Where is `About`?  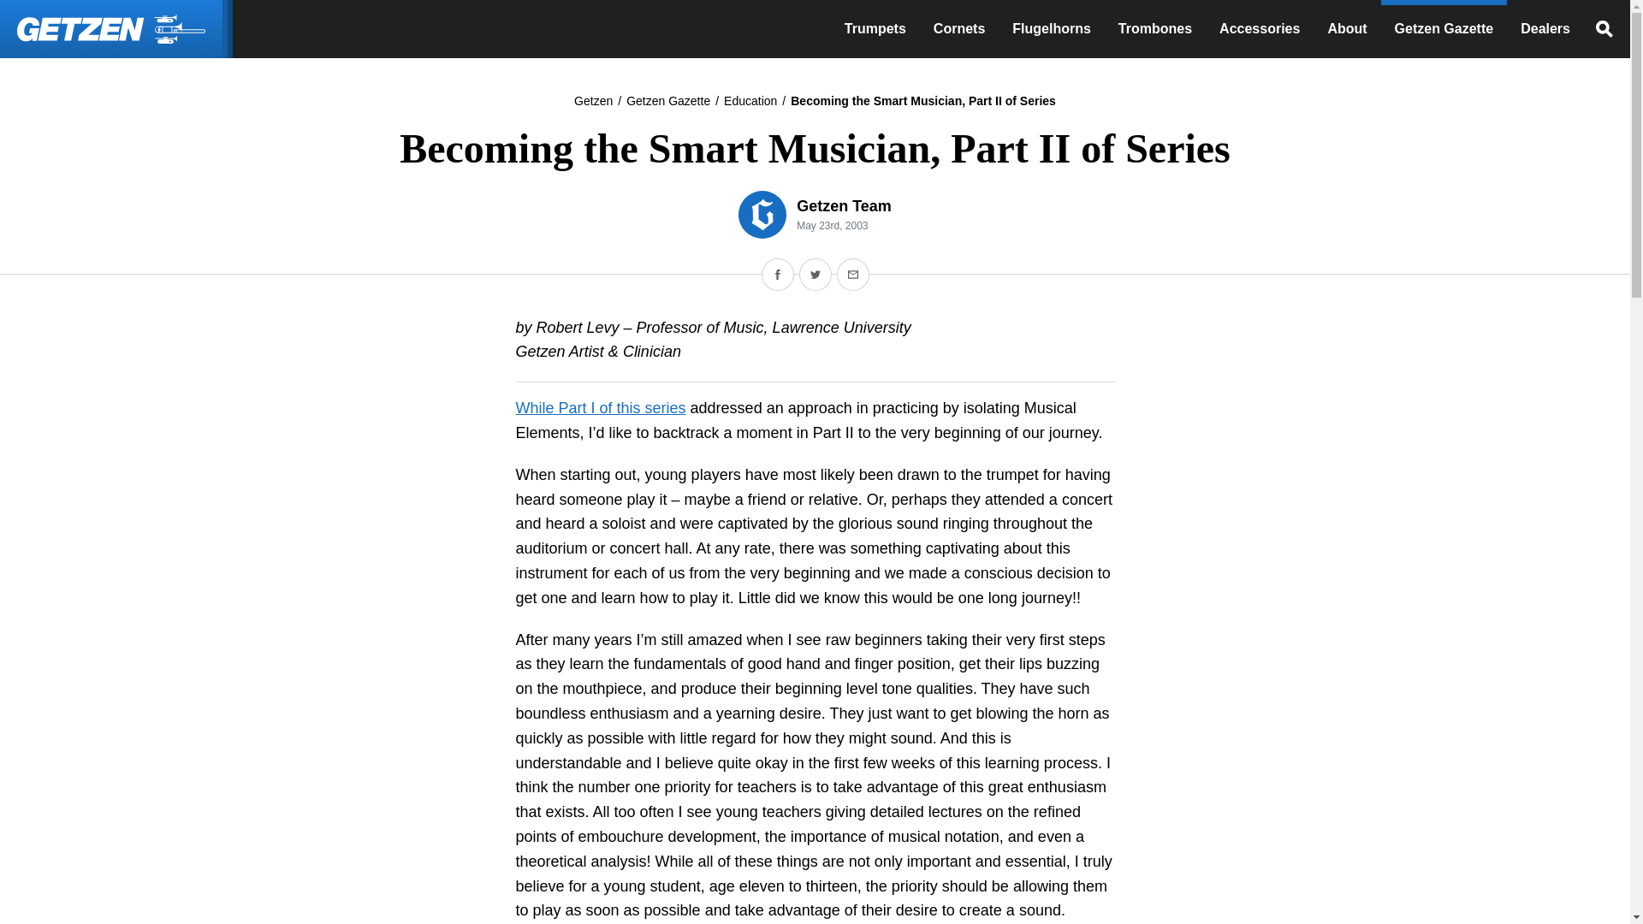
About is located at coordinates (1346, 29).